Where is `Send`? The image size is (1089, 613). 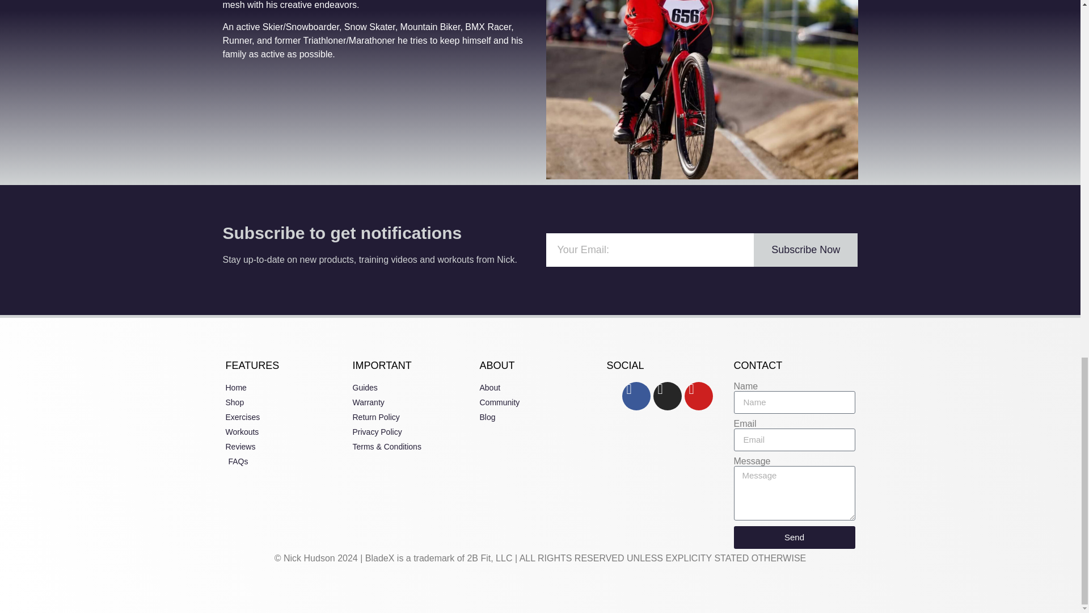
Send is located at coordinates (794, 537).